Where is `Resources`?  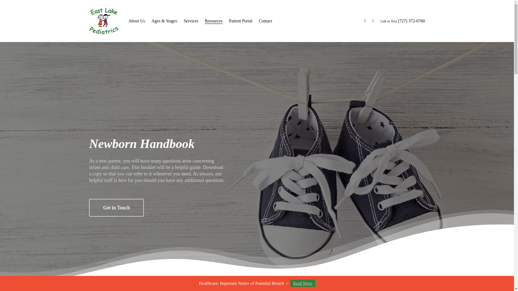 Resources is located at coordinates (214, 21).